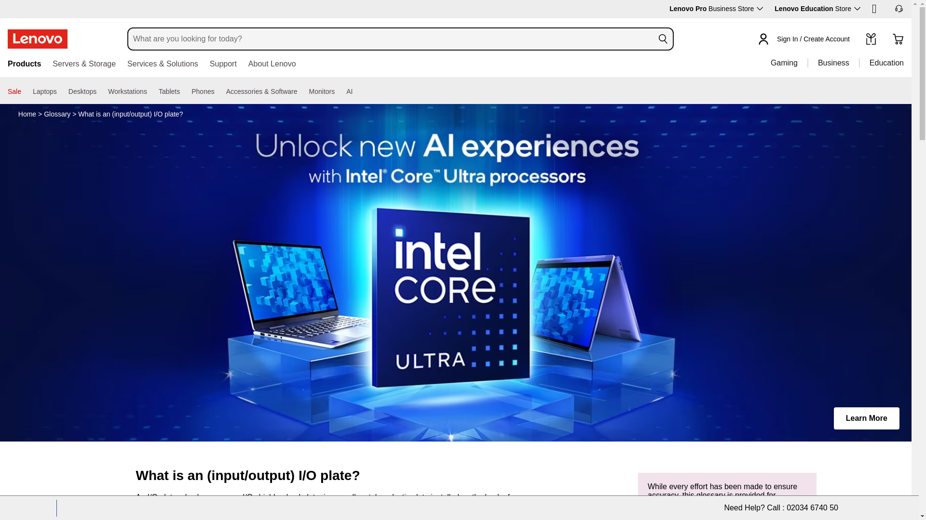 This screenshot has width=926, height=520. Describe the element at coordinates (833, 63) in the screenshot. I see `Business` at that location.